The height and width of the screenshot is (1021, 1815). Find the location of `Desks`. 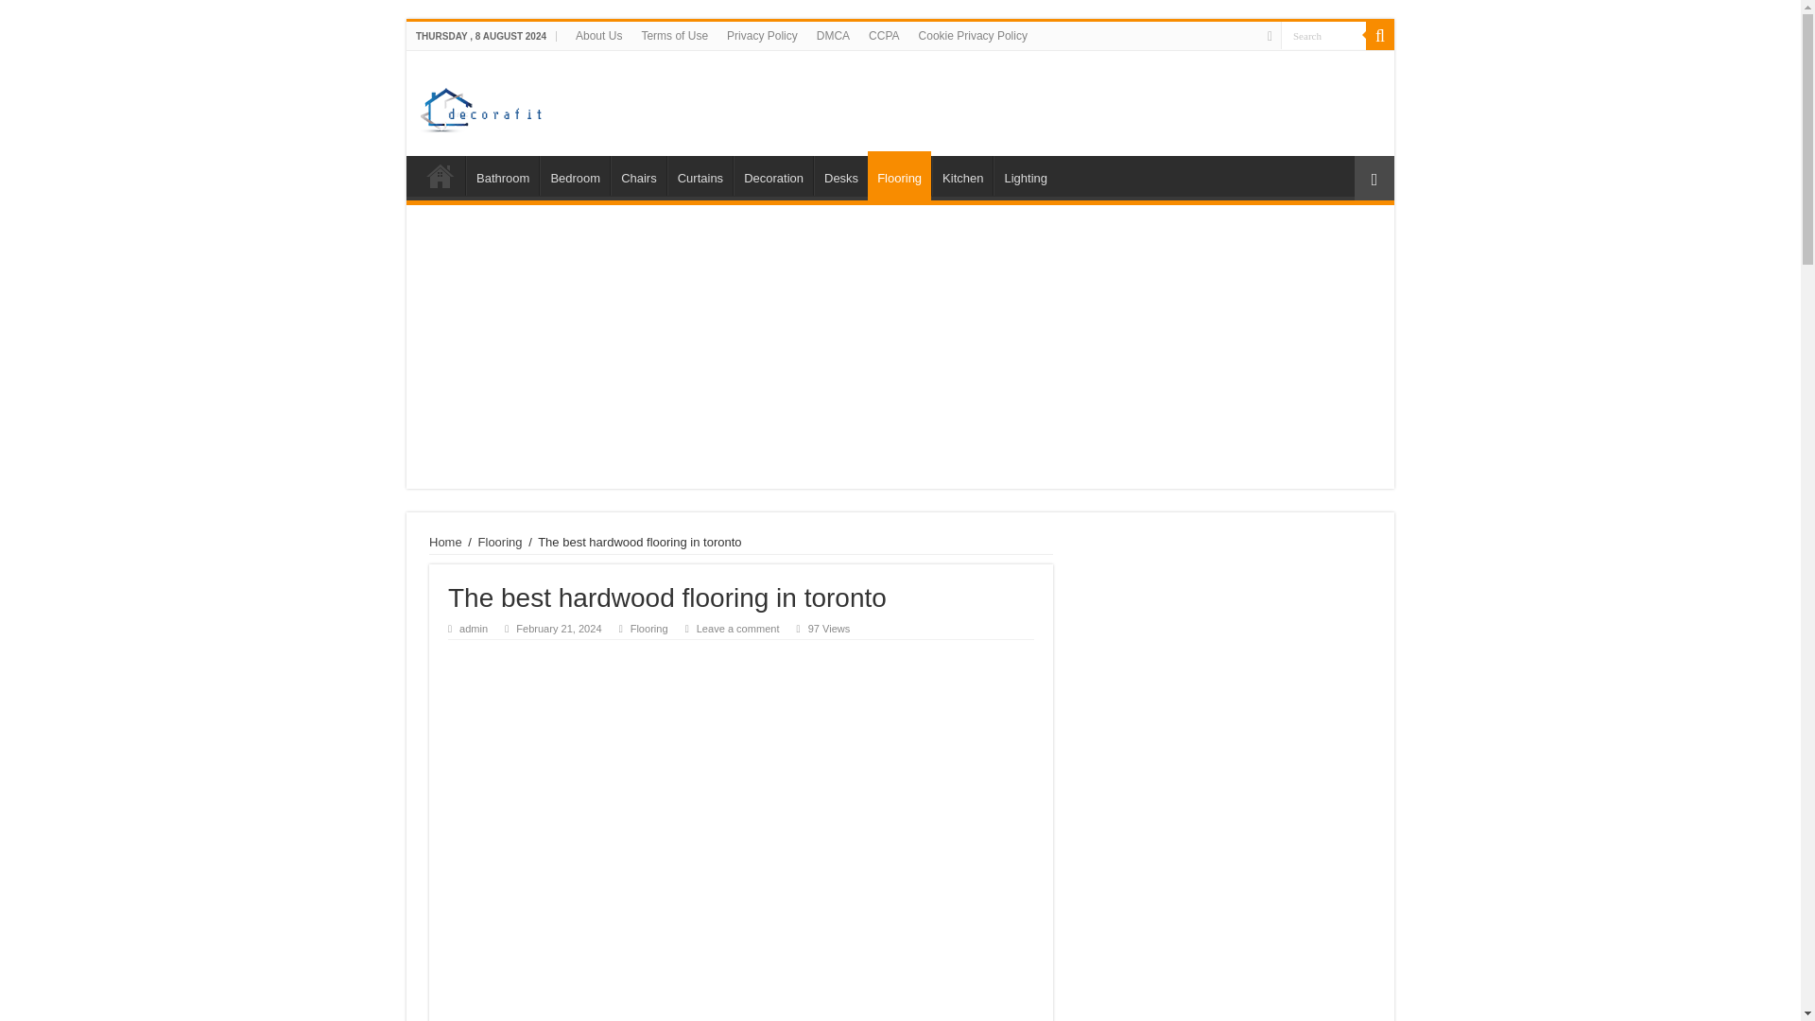

Desks is located at coordinates (839, 176).